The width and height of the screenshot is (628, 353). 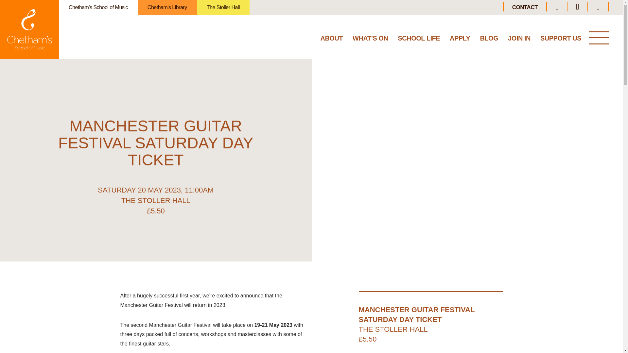 I want to click on CONTACT, so click(x=525, y=7).